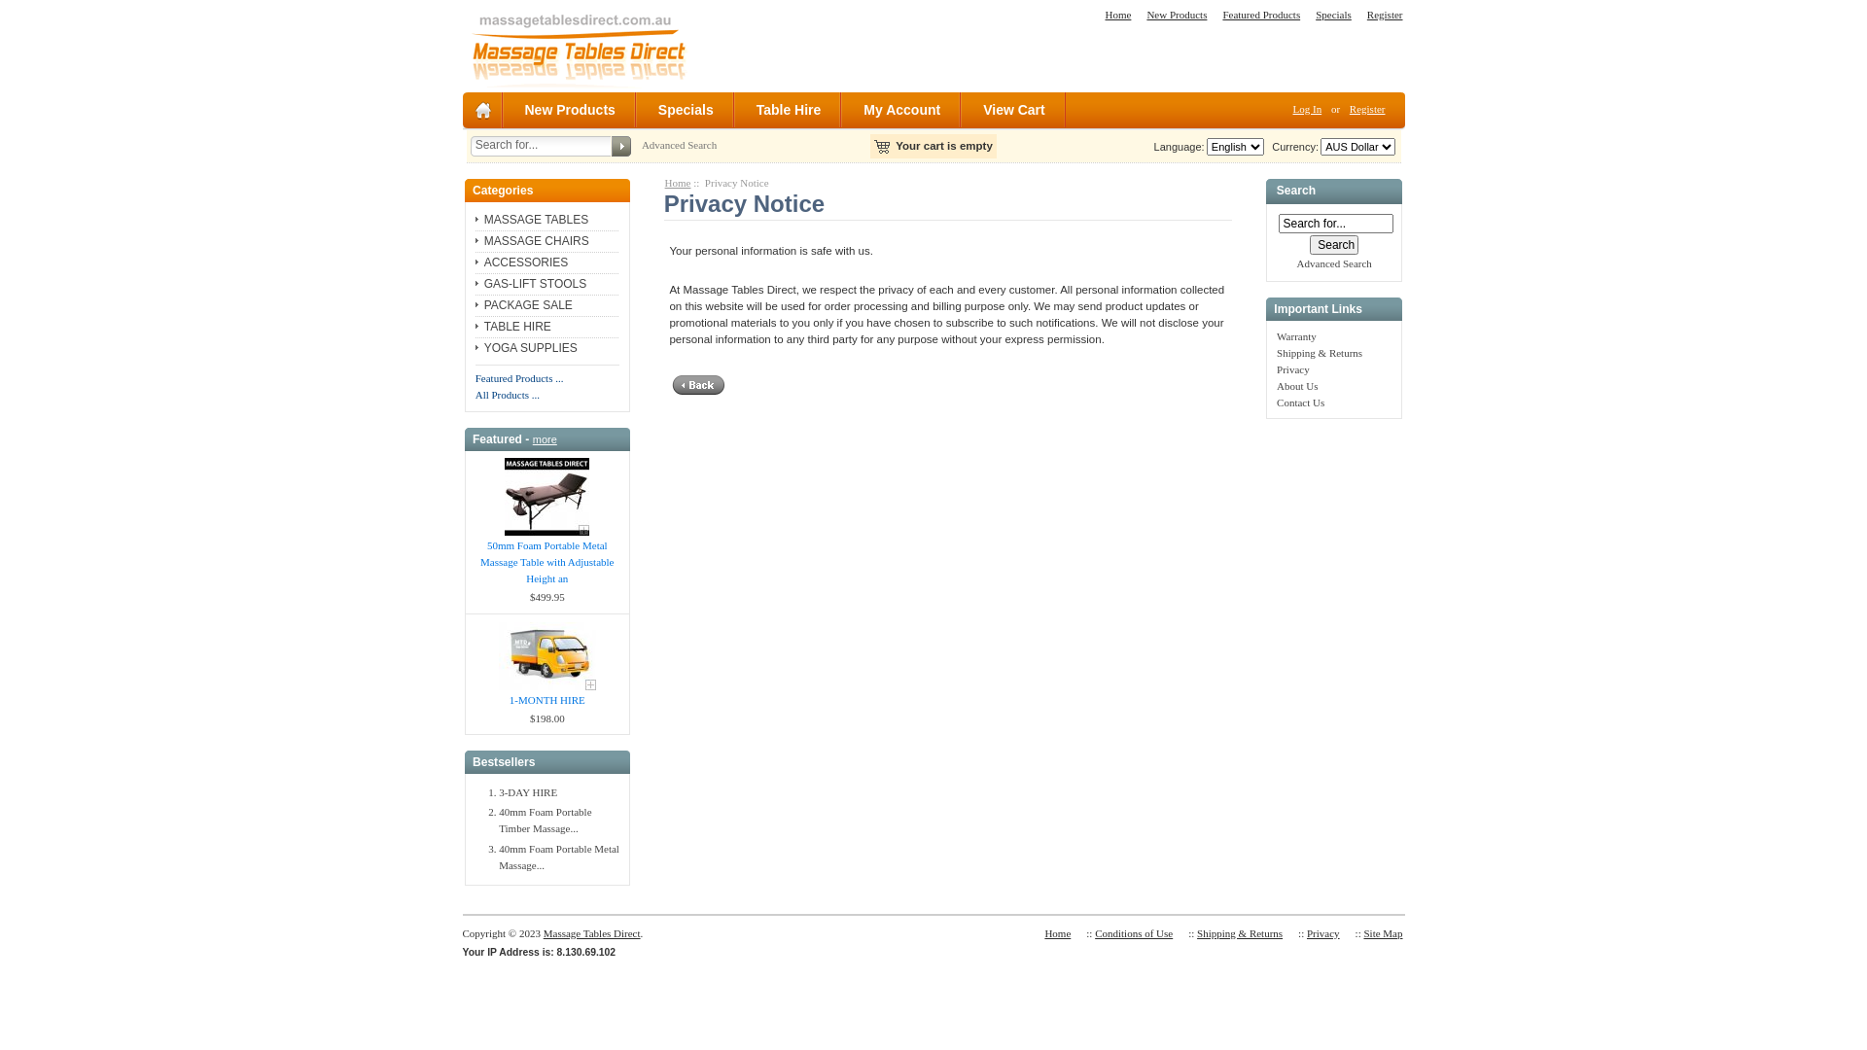  What do you see at coordinates (687, 110) in the screenshot?
I see `Specials` at bounding box center [687, 110].